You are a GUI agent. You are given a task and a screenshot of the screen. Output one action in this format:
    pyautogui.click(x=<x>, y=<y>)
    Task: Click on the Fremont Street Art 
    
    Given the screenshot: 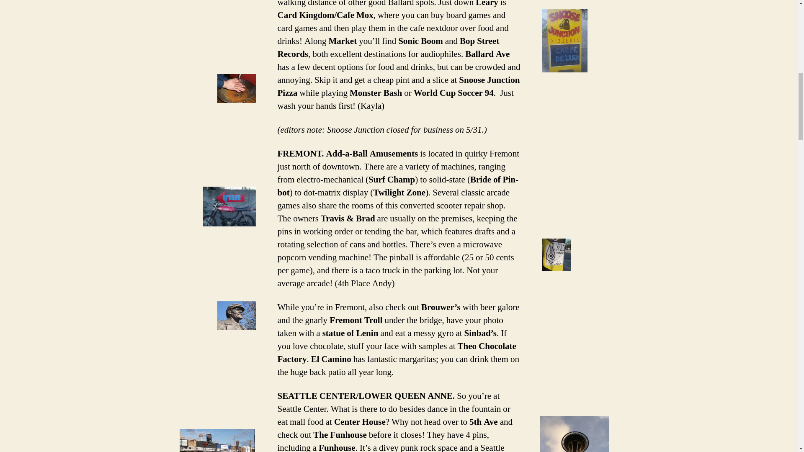 What is the action you would take?
    pyautogui.click(x=556, y=254)
    